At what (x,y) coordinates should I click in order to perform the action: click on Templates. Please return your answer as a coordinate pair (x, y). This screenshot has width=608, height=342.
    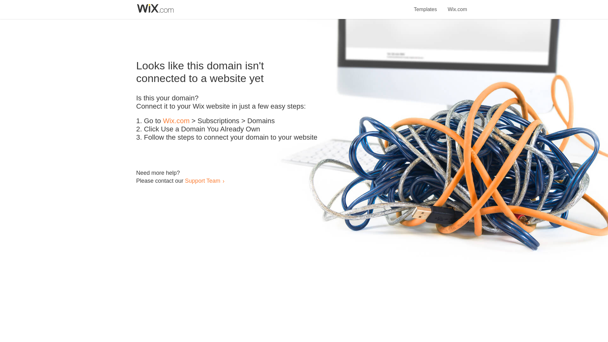
    Looking at the image, I should click on (426, 6).